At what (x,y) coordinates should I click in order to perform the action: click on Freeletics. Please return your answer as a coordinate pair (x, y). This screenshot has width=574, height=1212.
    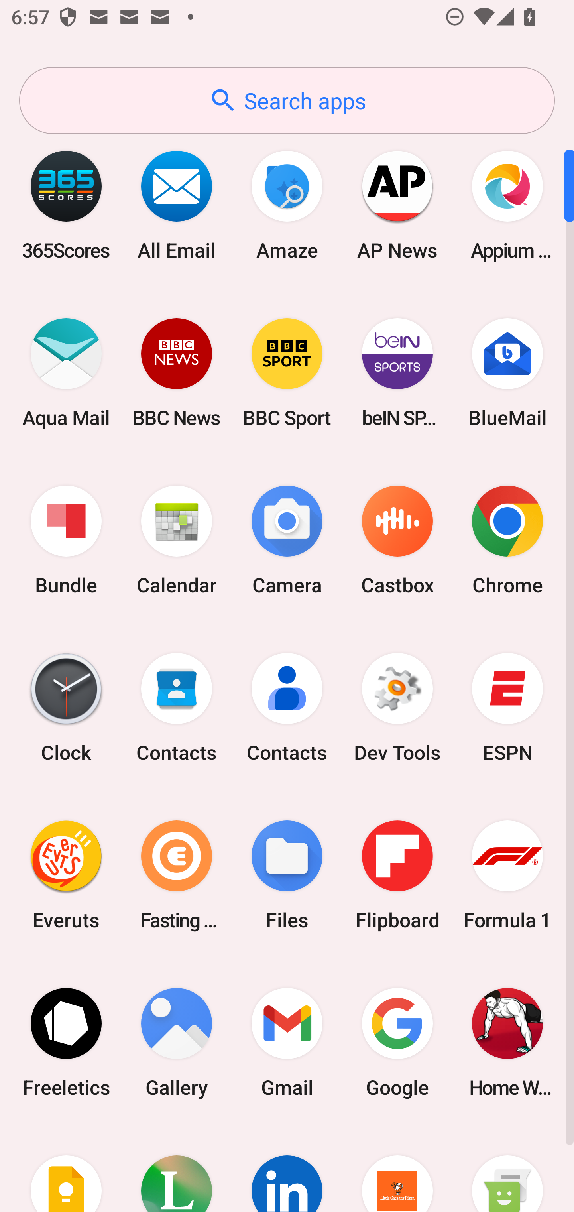
    Looking at the image, I should click on (66, 1042).